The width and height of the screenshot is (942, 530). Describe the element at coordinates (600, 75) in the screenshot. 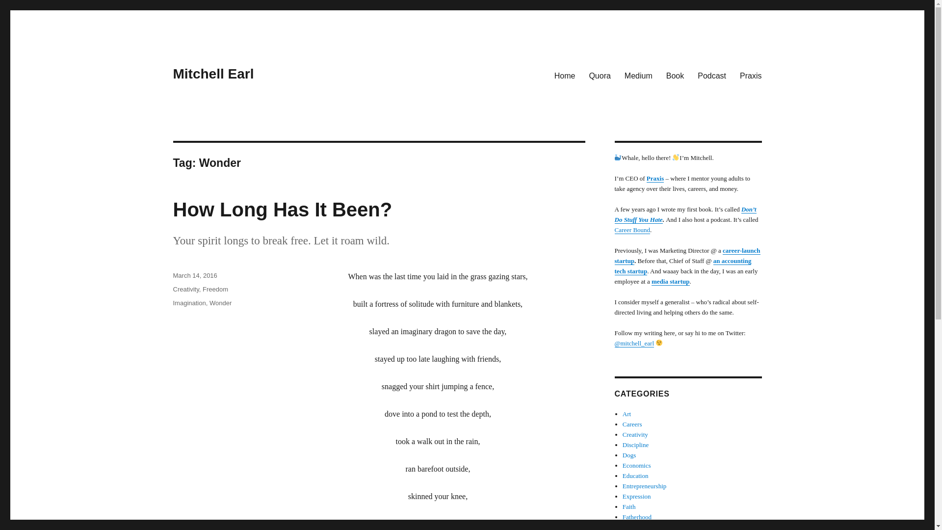

I see `Quora` at that location.